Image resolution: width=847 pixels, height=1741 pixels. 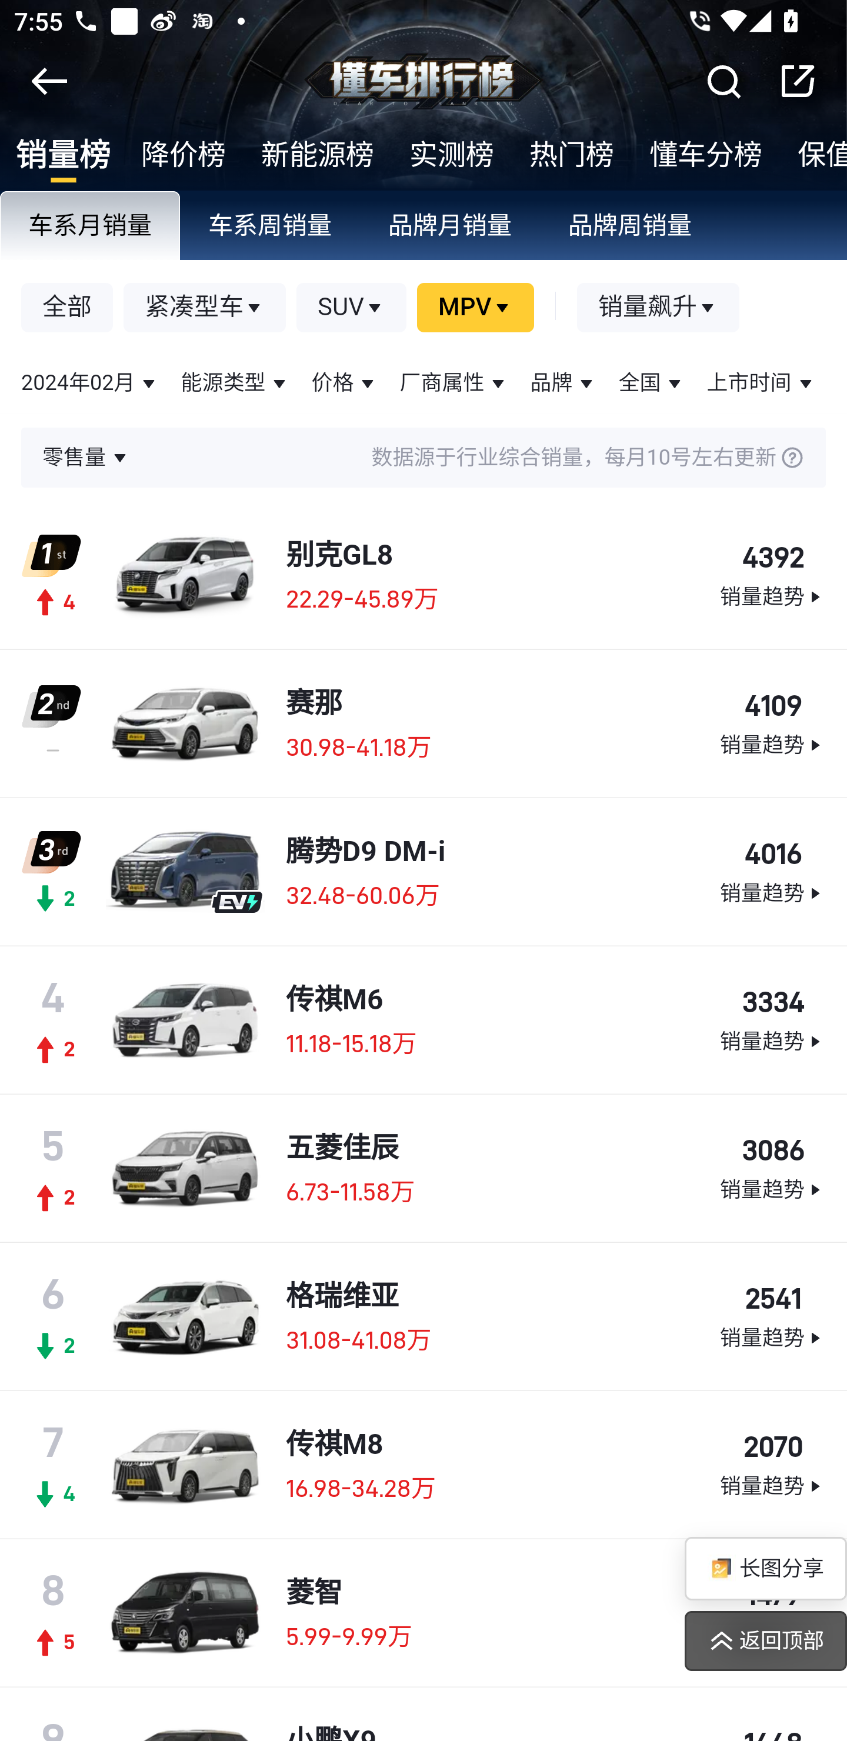 What do you see at coordinates (761, 383) in the screenshot?
I see `上市时间` at bounding box center [761, 383].